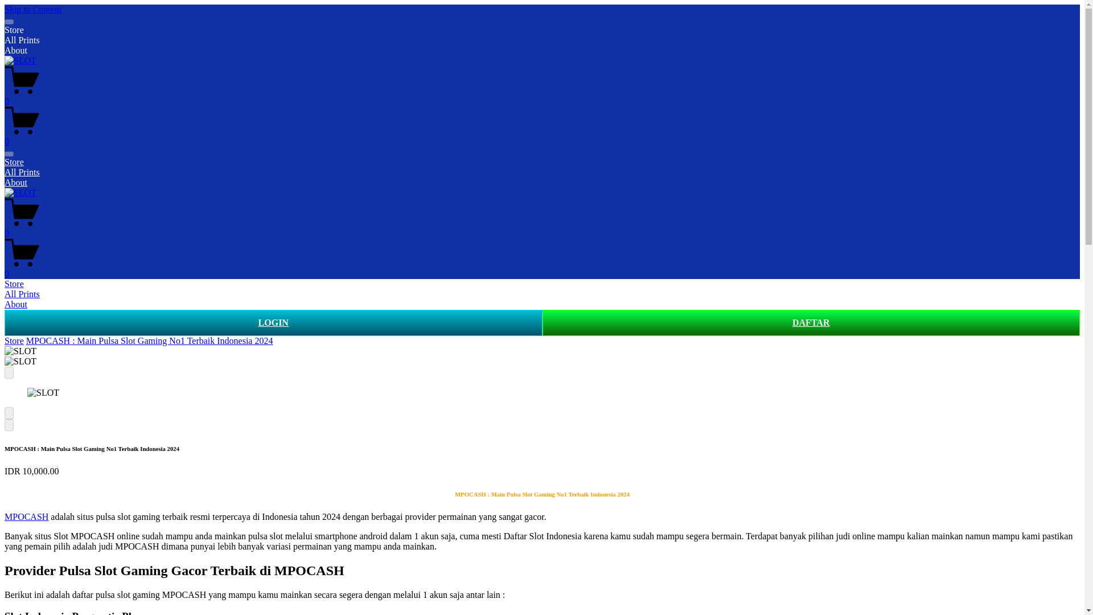 This screenshot has height=615, width=1093. Describe the element at coordinates (16, 50) in the screenshot. I see `About` at that location.